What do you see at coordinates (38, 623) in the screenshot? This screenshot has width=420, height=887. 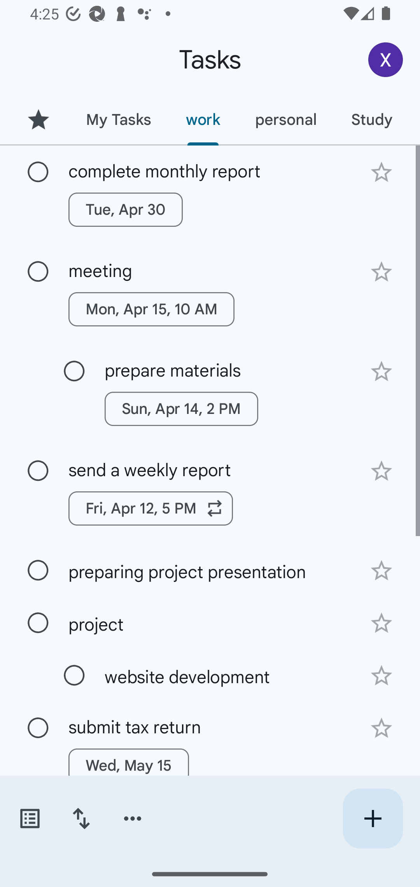 I see `Mark as complete` at bounding box center [38, 623].